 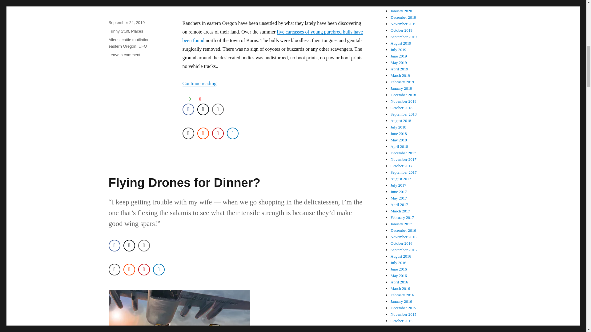 I want to click on UFO, so click(x=142, y=46).